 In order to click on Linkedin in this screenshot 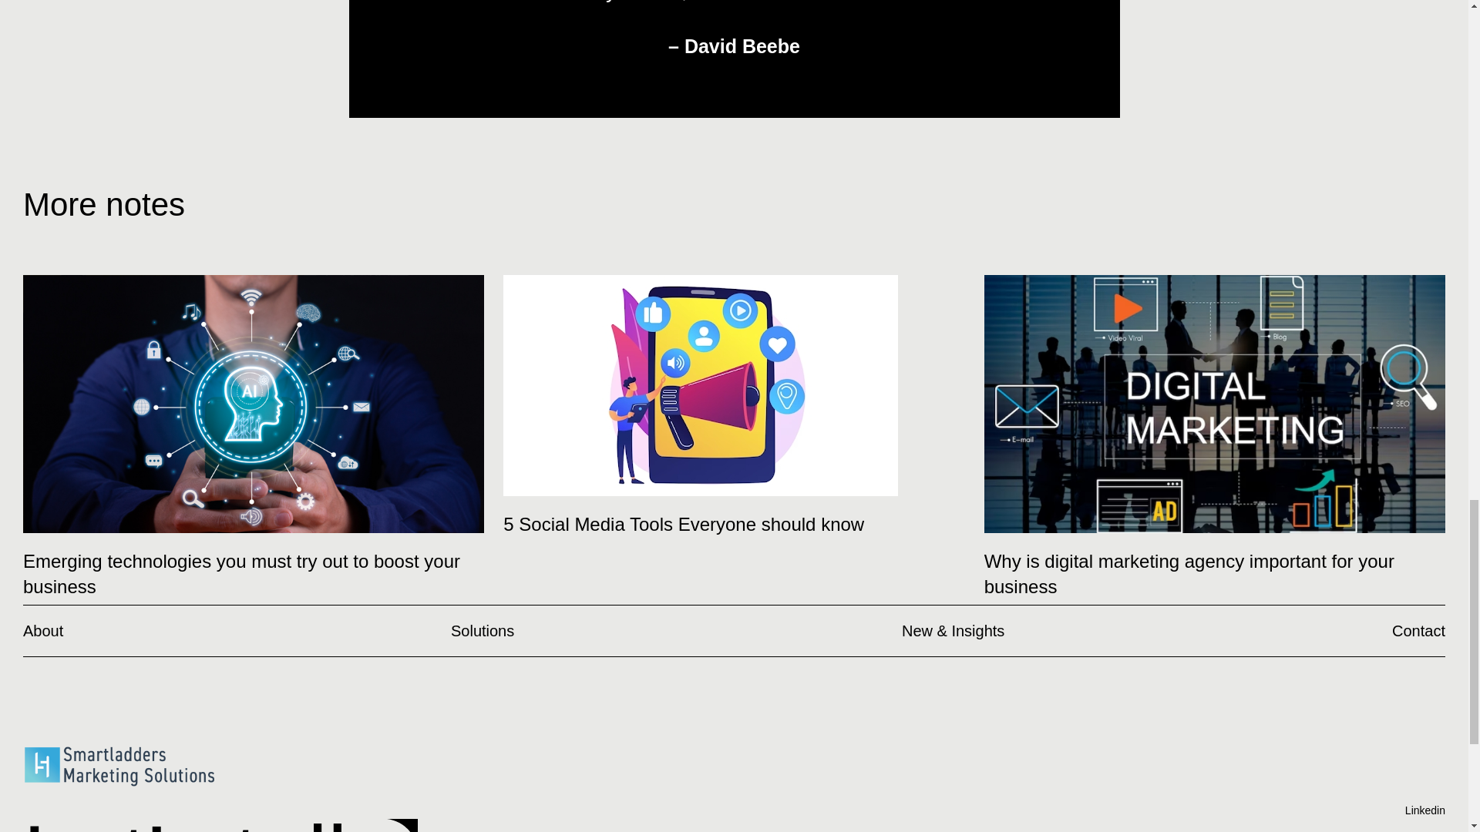, I will do `click(1189, 574)`.